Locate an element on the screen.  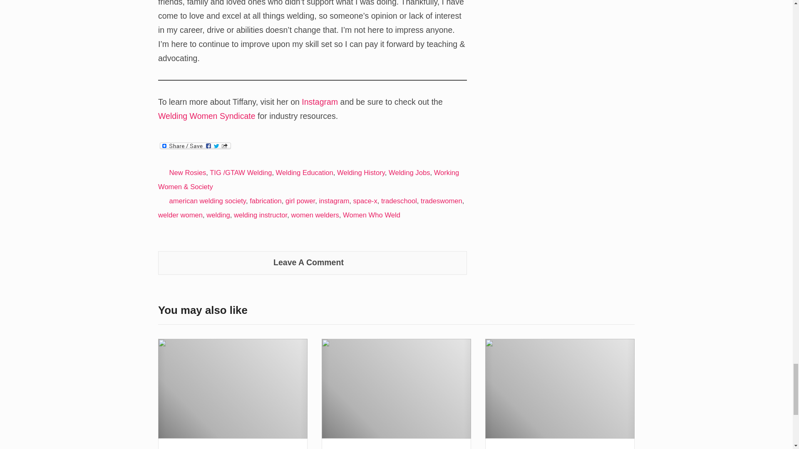
Welding Jobs is located at coordinates (409, 173).